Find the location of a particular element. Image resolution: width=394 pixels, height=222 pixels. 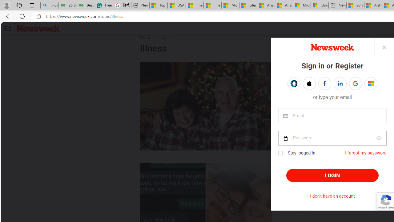

20 Ways to Boost Your Protein Intake at Every Meal is located at coordinates (355, 6).